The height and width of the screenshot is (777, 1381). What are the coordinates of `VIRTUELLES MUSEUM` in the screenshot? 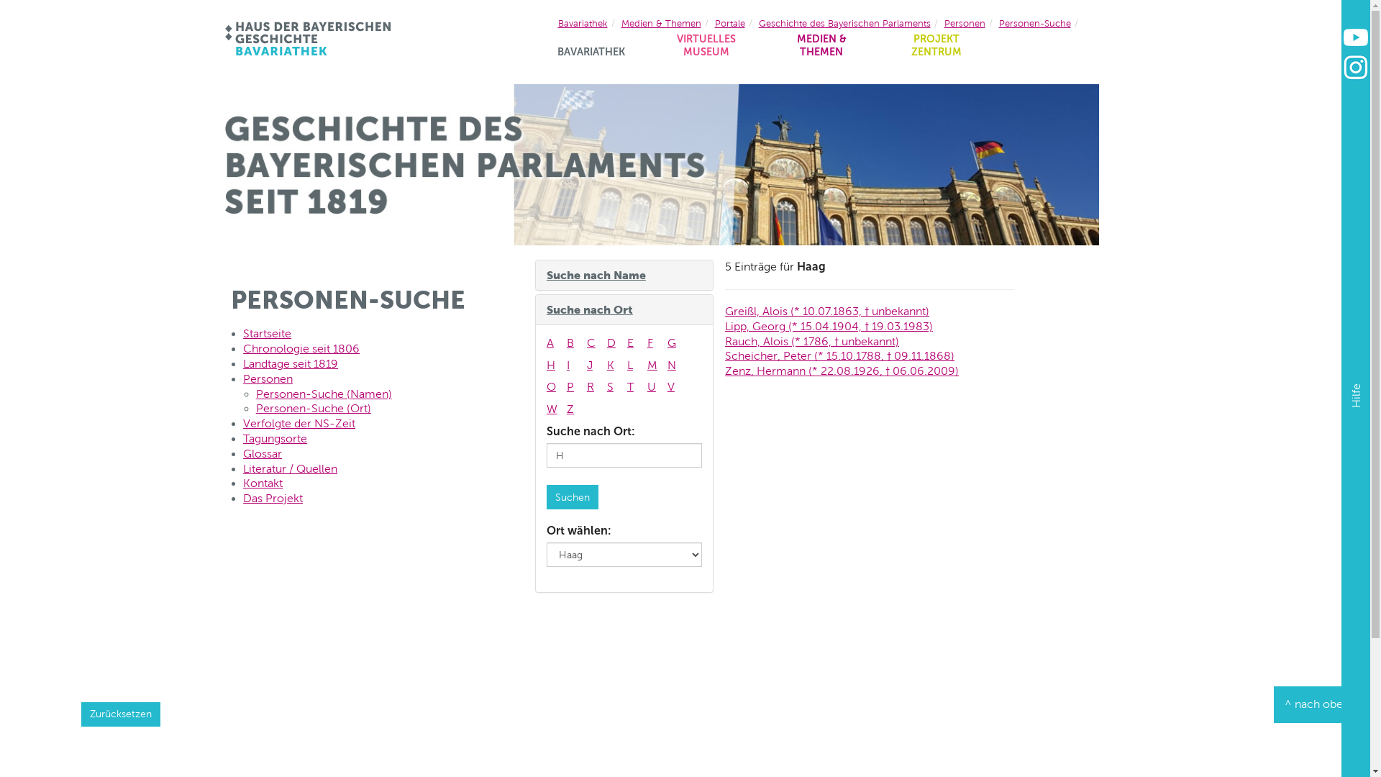 It's located at (706, 50).